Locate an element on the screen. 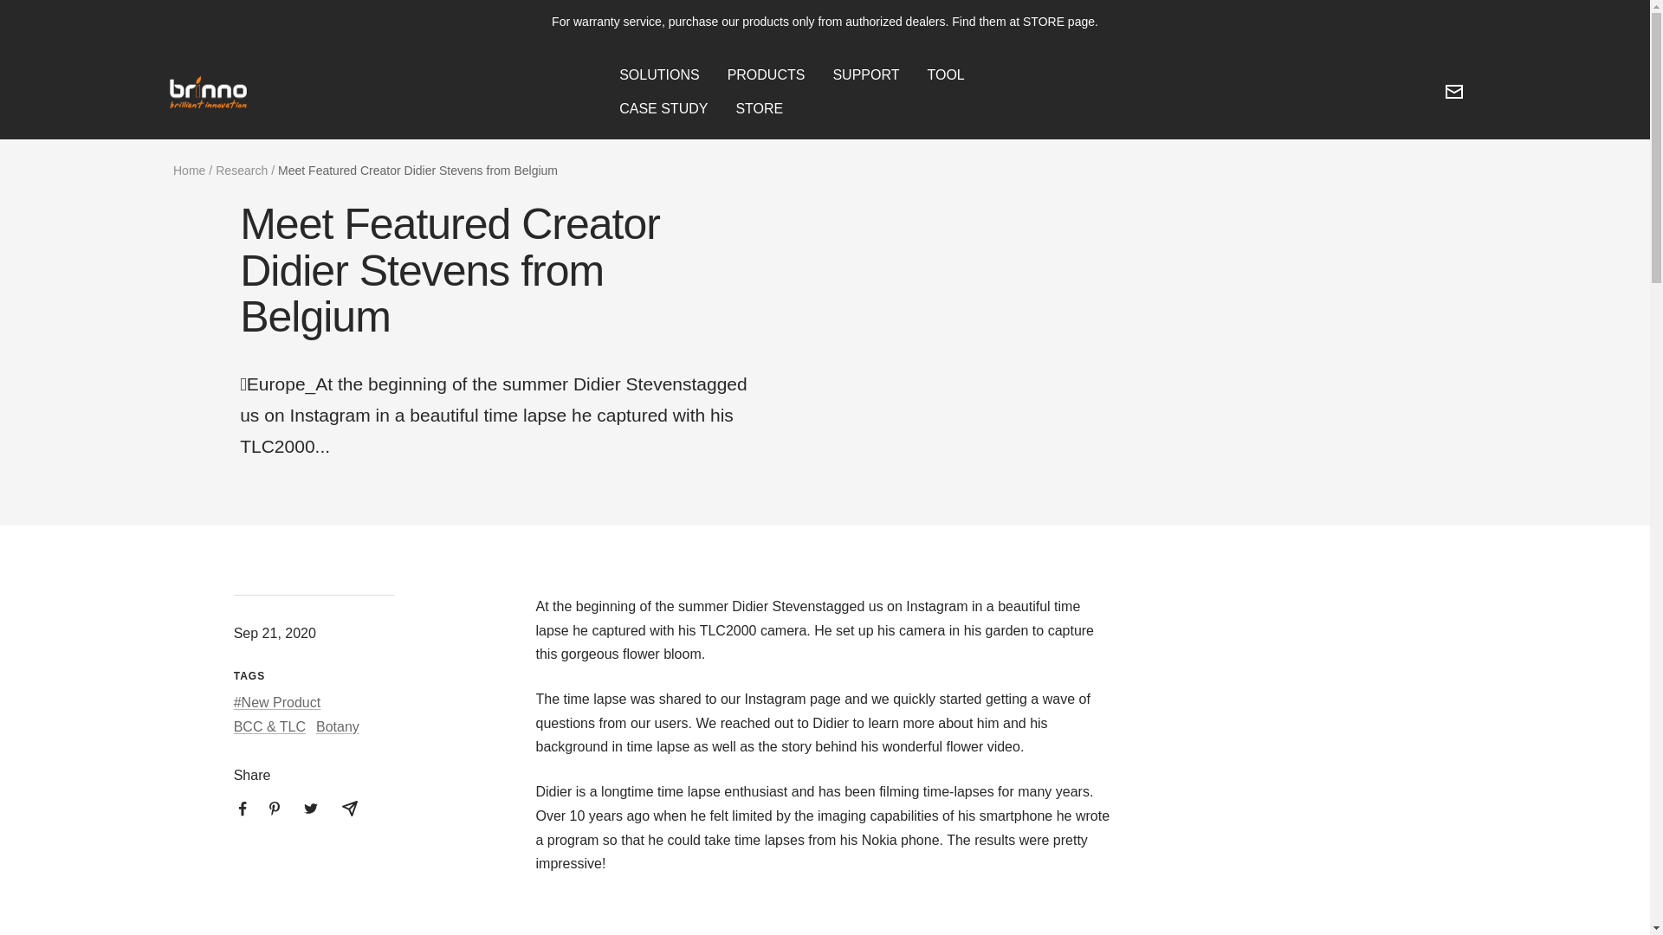 This screenshot has height=935, width=1663. PRODUCTS is located at coordinates (766, 75).